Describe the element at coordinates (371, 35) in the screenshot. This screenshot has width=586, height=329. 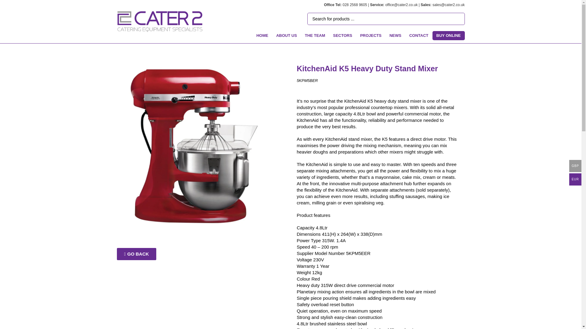
I see `PROJECTS` at that location.